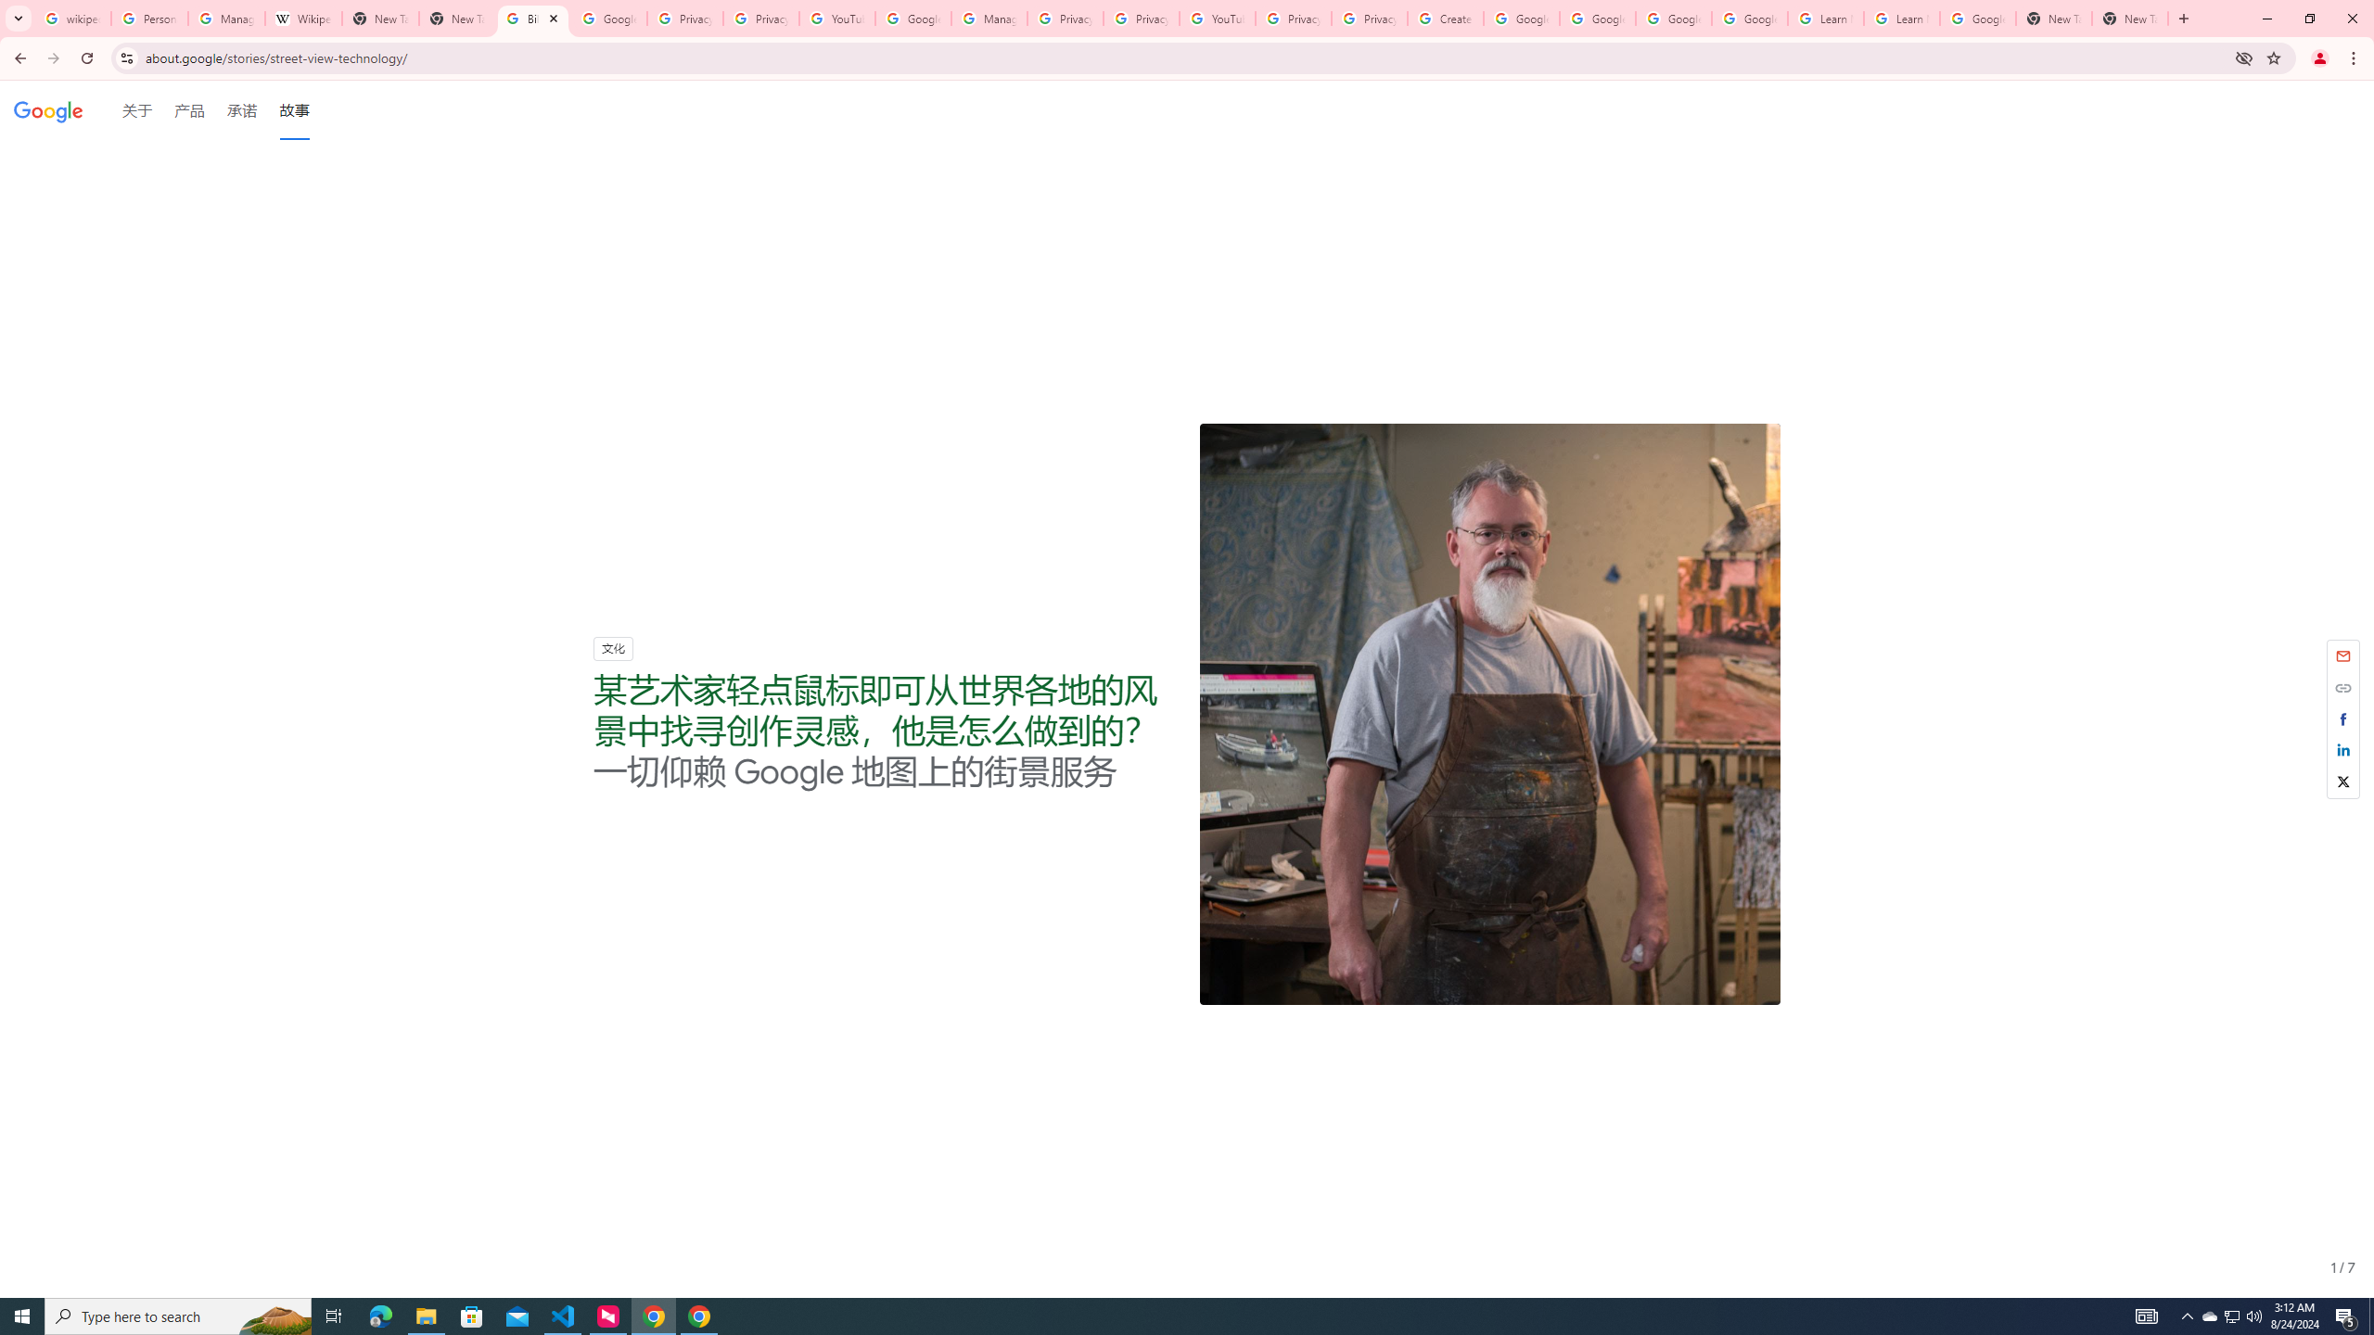  I want to click on New Tab, so click(456, 19).